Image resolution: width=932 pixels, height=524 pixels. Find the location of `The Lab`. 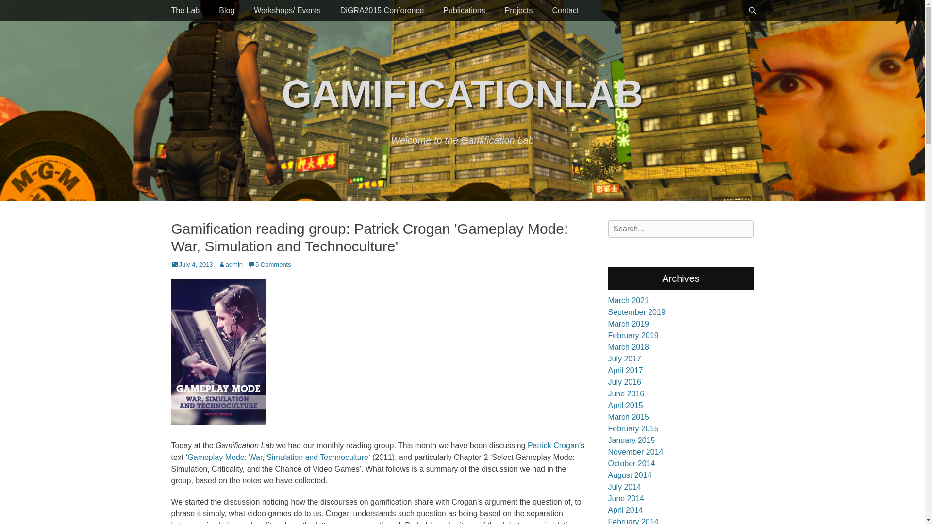

The Lab is located at coordinates (185, 11).